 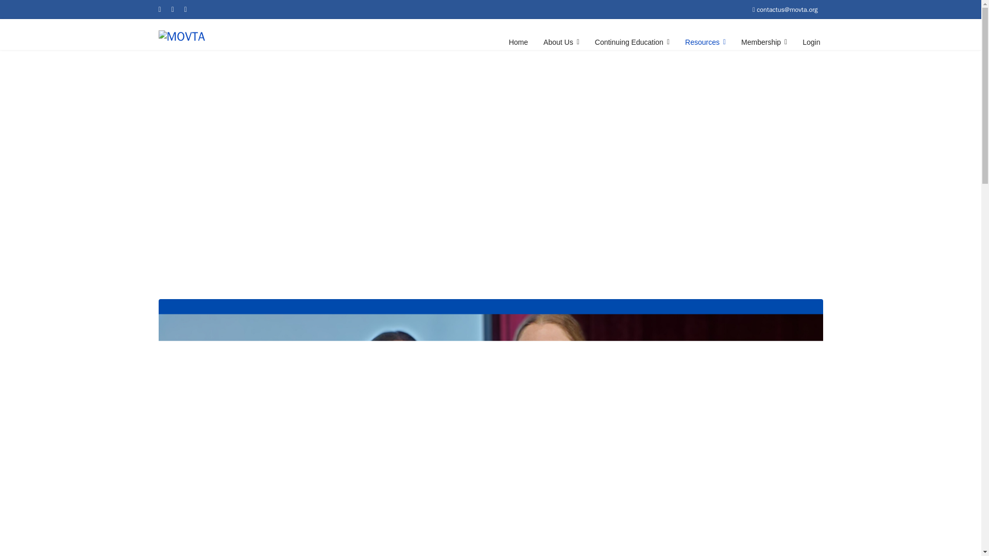 What do you see at coordinates (561, 42) in the screenshot?
I see `About Us` at bounding box center [561, 42].